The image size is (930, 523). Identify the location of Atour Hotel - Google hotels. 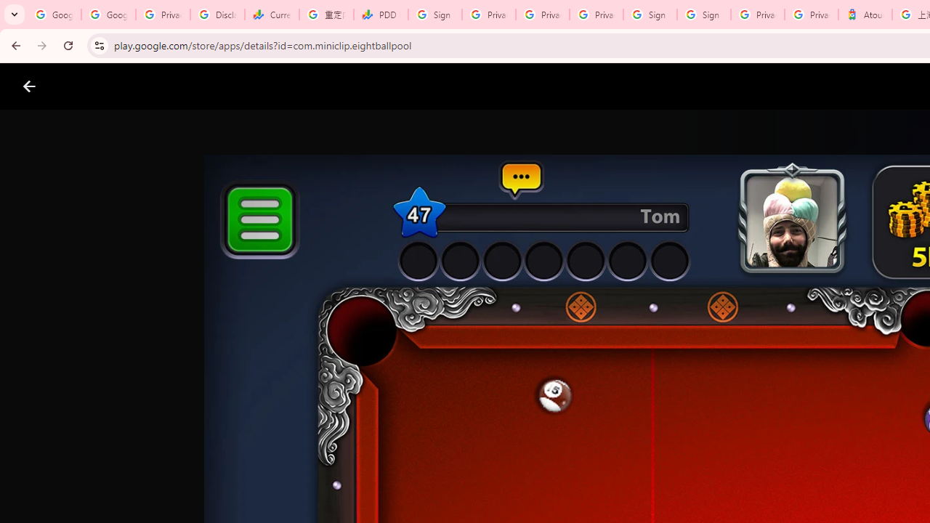
(865, 15).